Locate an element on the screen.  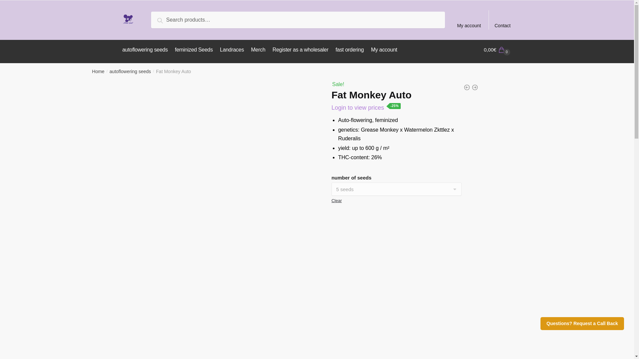
Search is located at coordinates (167, 19).